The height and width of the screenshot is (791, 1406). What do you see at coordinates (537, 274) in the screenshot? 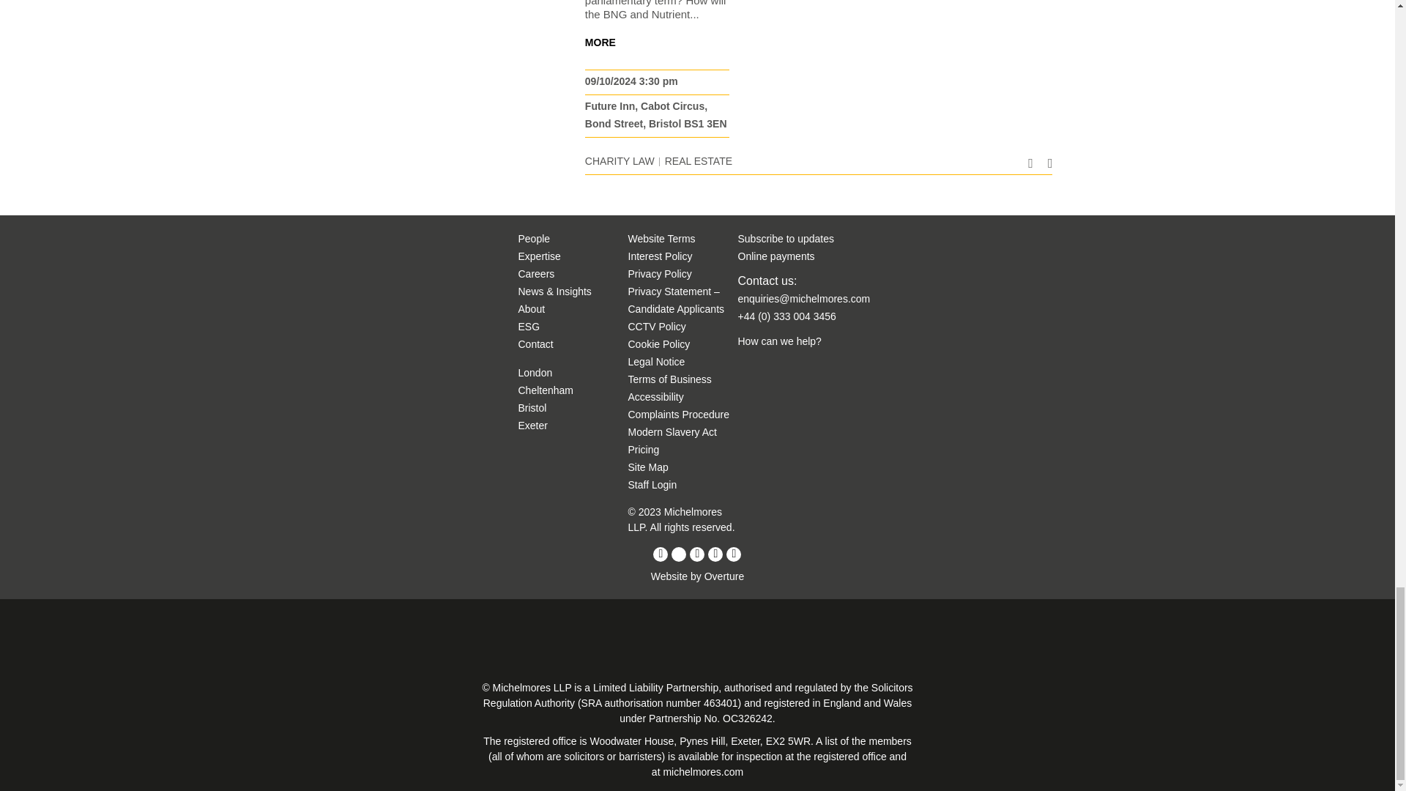
I see `Careers` at bounding box center [537, 274].